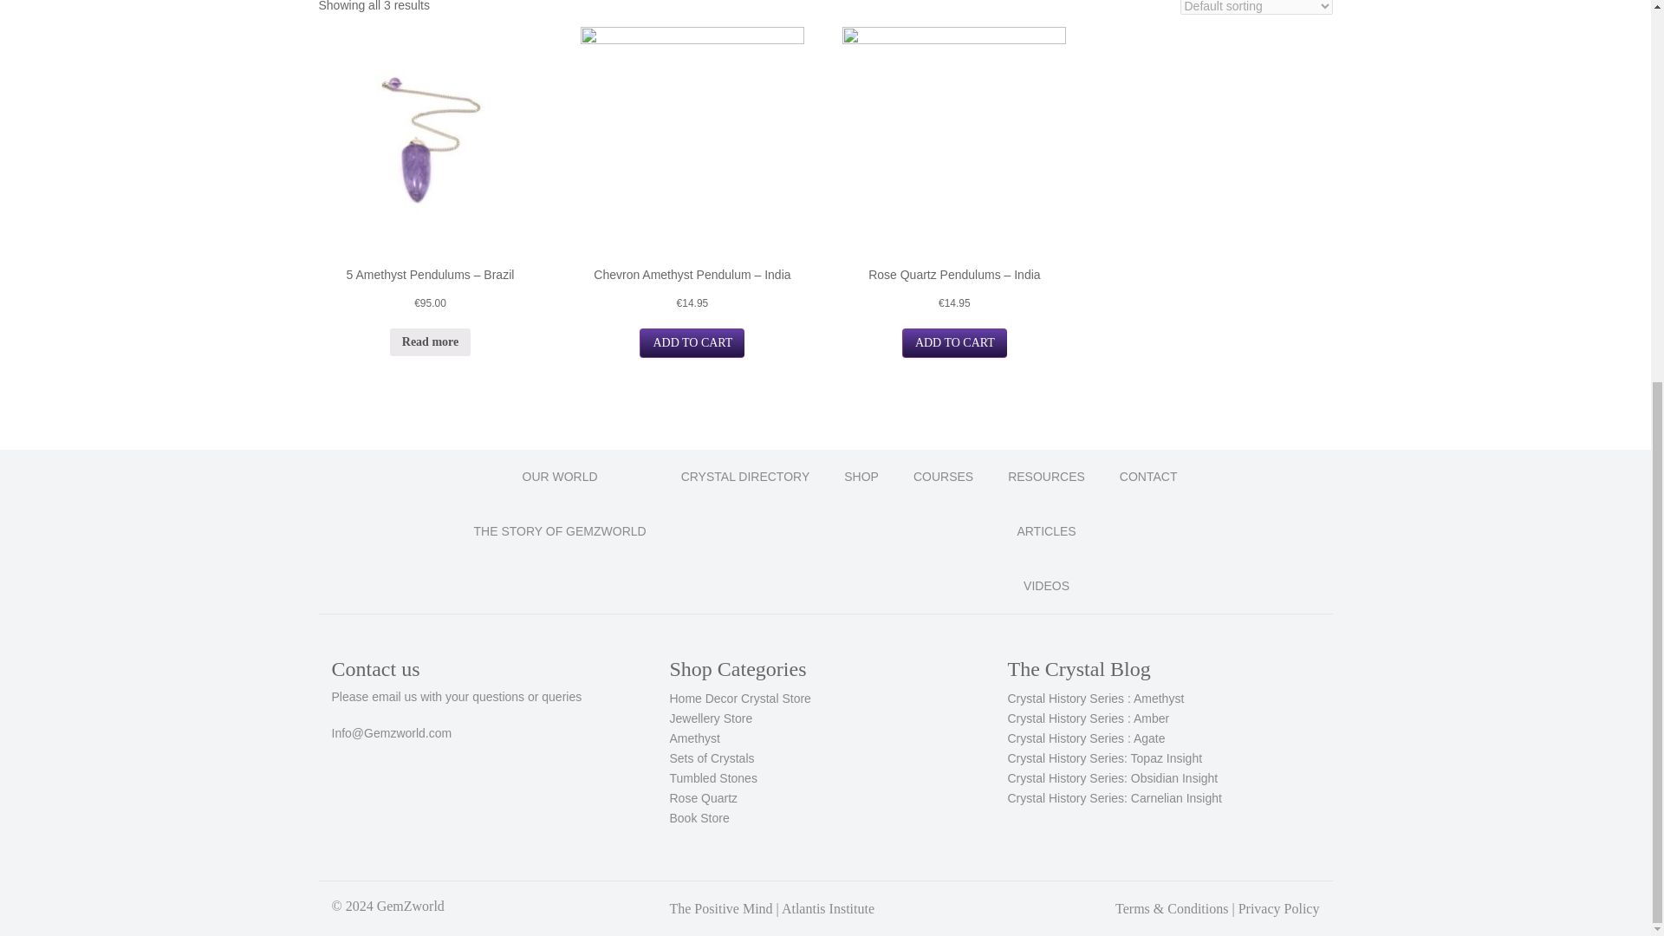 Image resolution: width=1664 pixels, height=936 pixels. What do you see at coordinates (953, 342) in the screenshot?
I see `ADD TO CART` at bounding box center [953, 342].